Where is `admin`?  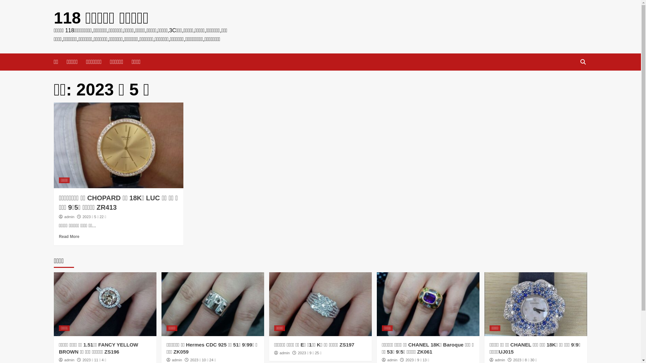
admin is located at coordinates (177, 360).